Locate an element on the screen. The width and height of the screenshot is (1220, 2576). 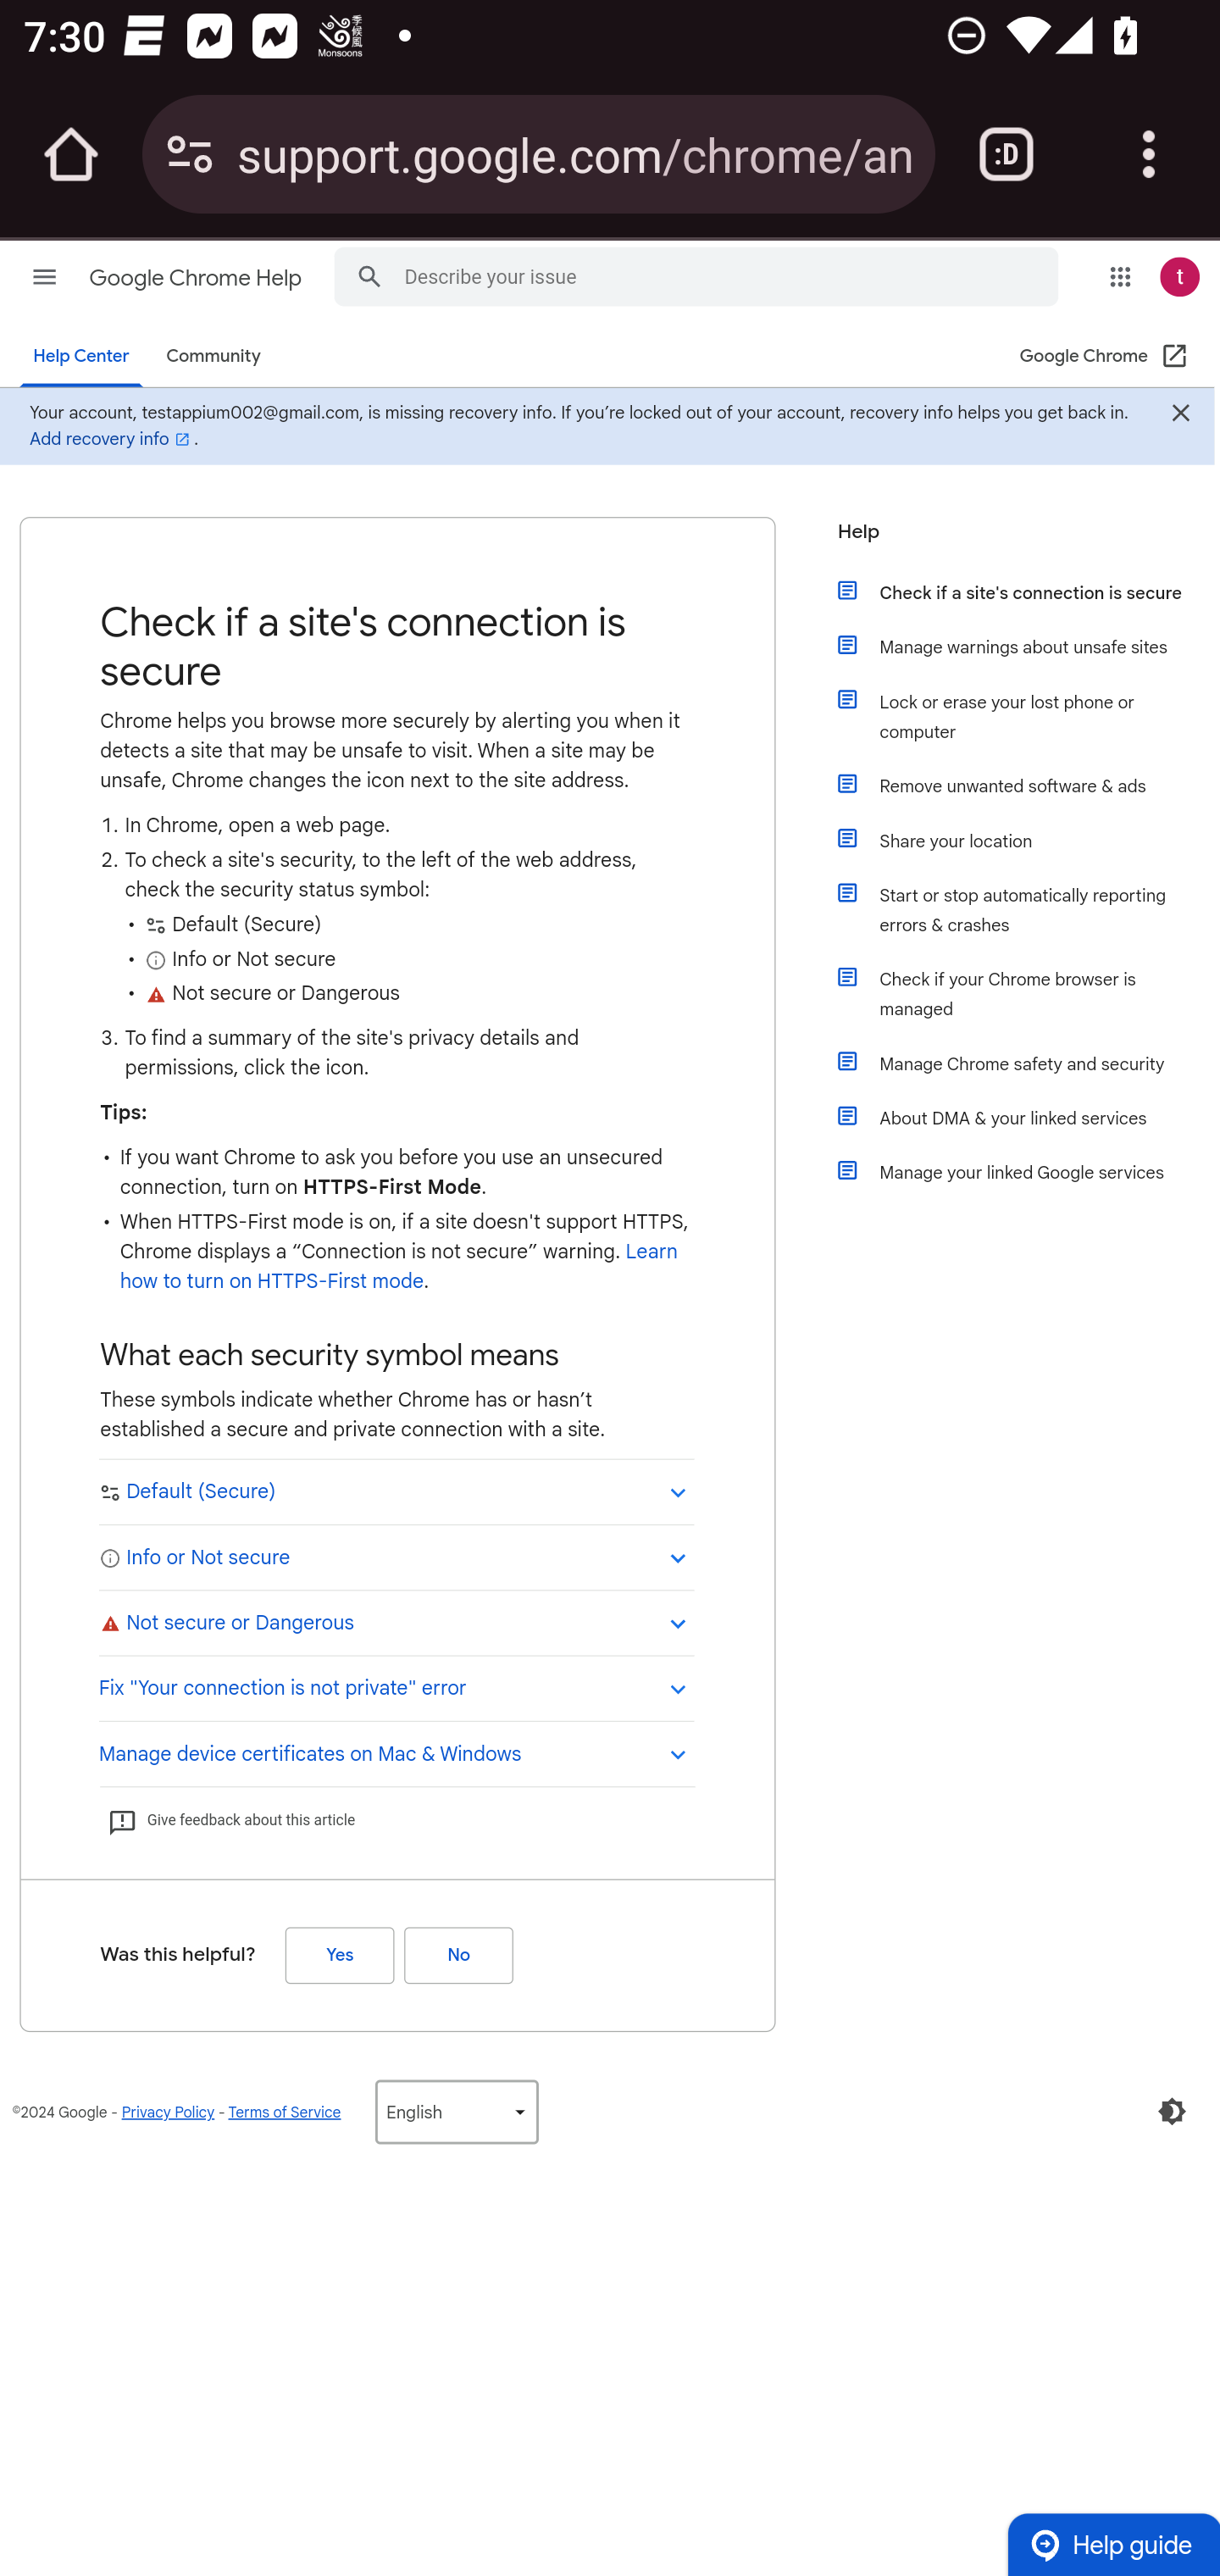
Check if a site's connection is secure is located at coordinates (1029, 591).